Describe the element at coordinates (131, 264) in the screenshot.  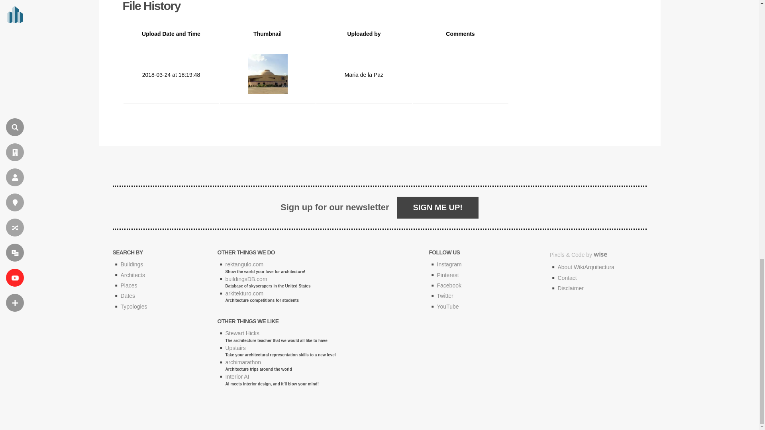
I see `Buildings` at that location.